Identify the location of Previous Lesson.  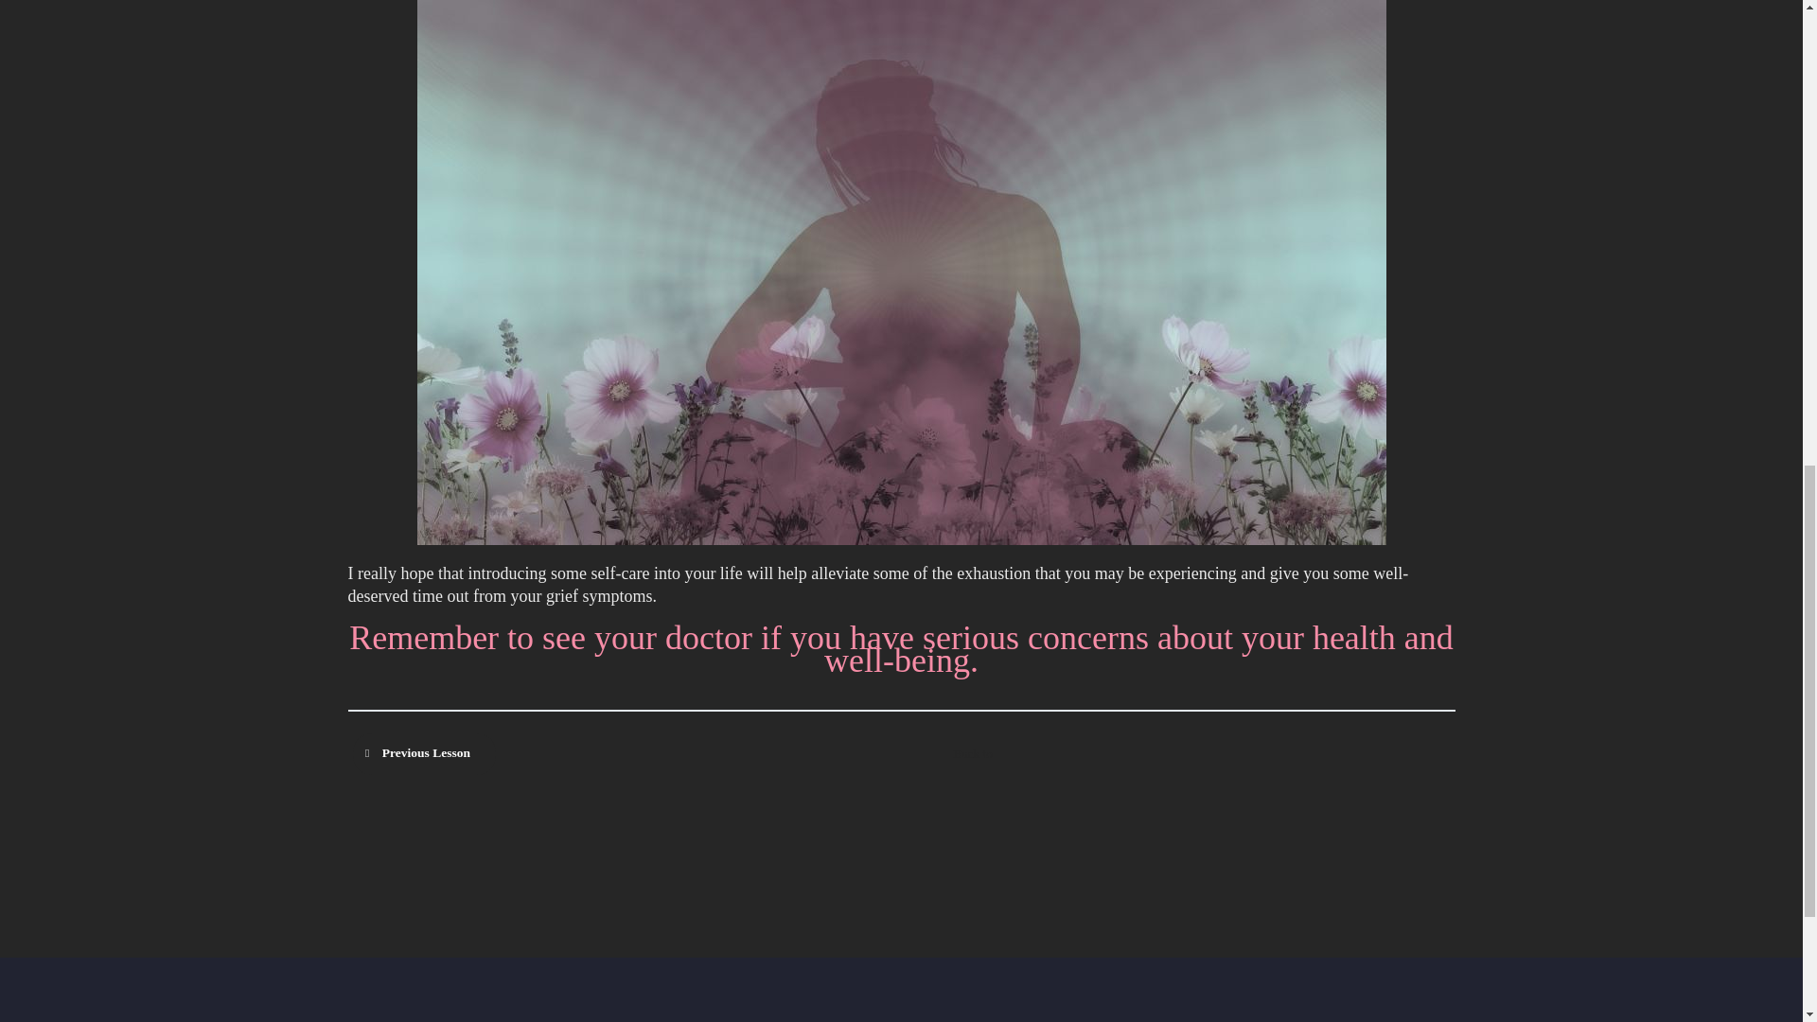
(423, 753).